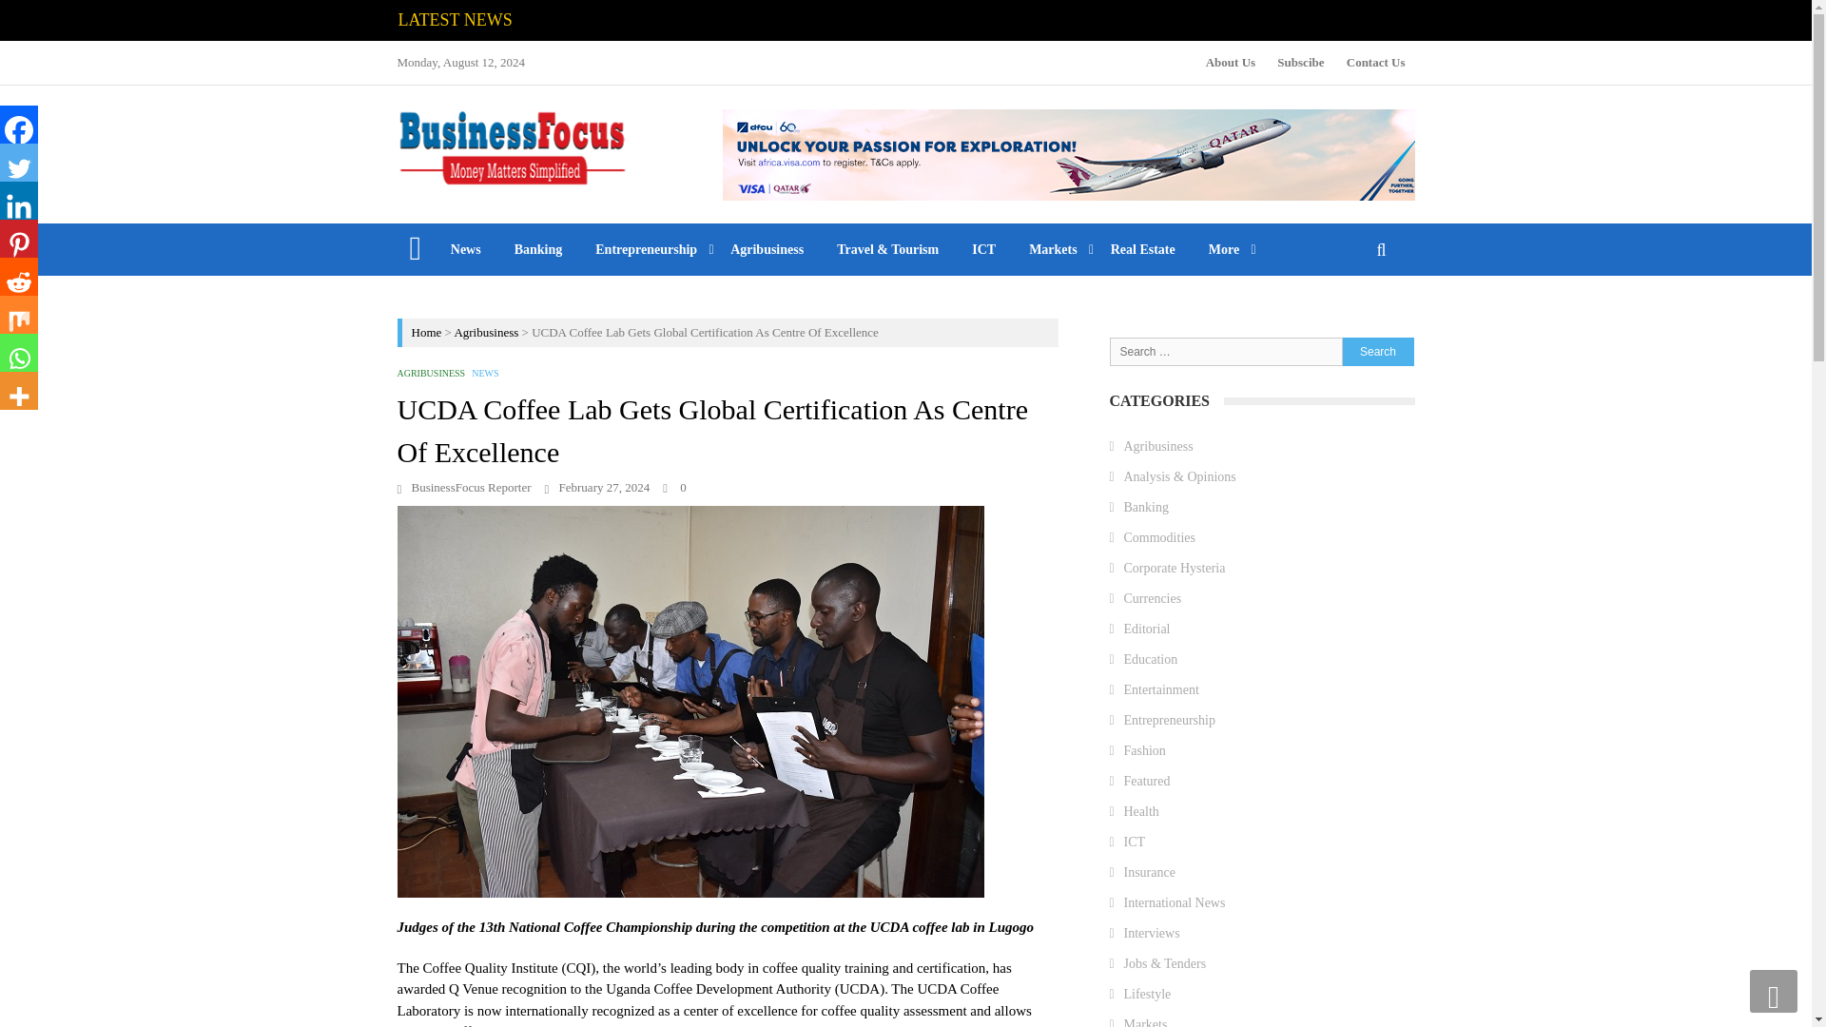 This screenshot has height=1027, width=1826. Describe the element at coordinates (19, 125) in the screenshot. I see `Facebook` at that location.